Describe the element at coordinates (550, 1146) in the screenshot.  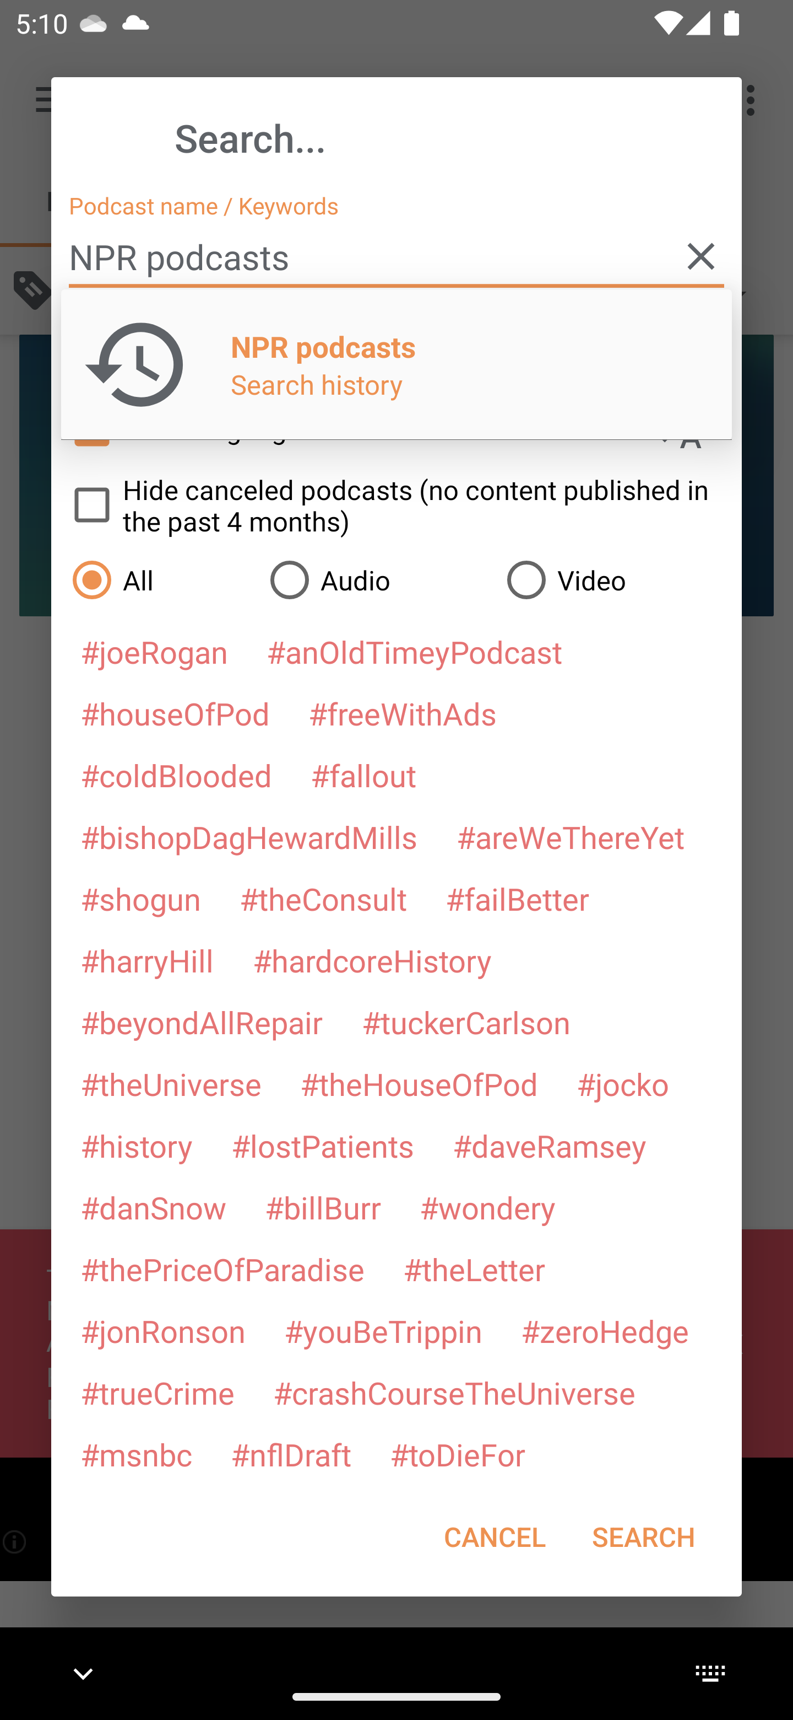
I see `#daveRamsey` at that location.